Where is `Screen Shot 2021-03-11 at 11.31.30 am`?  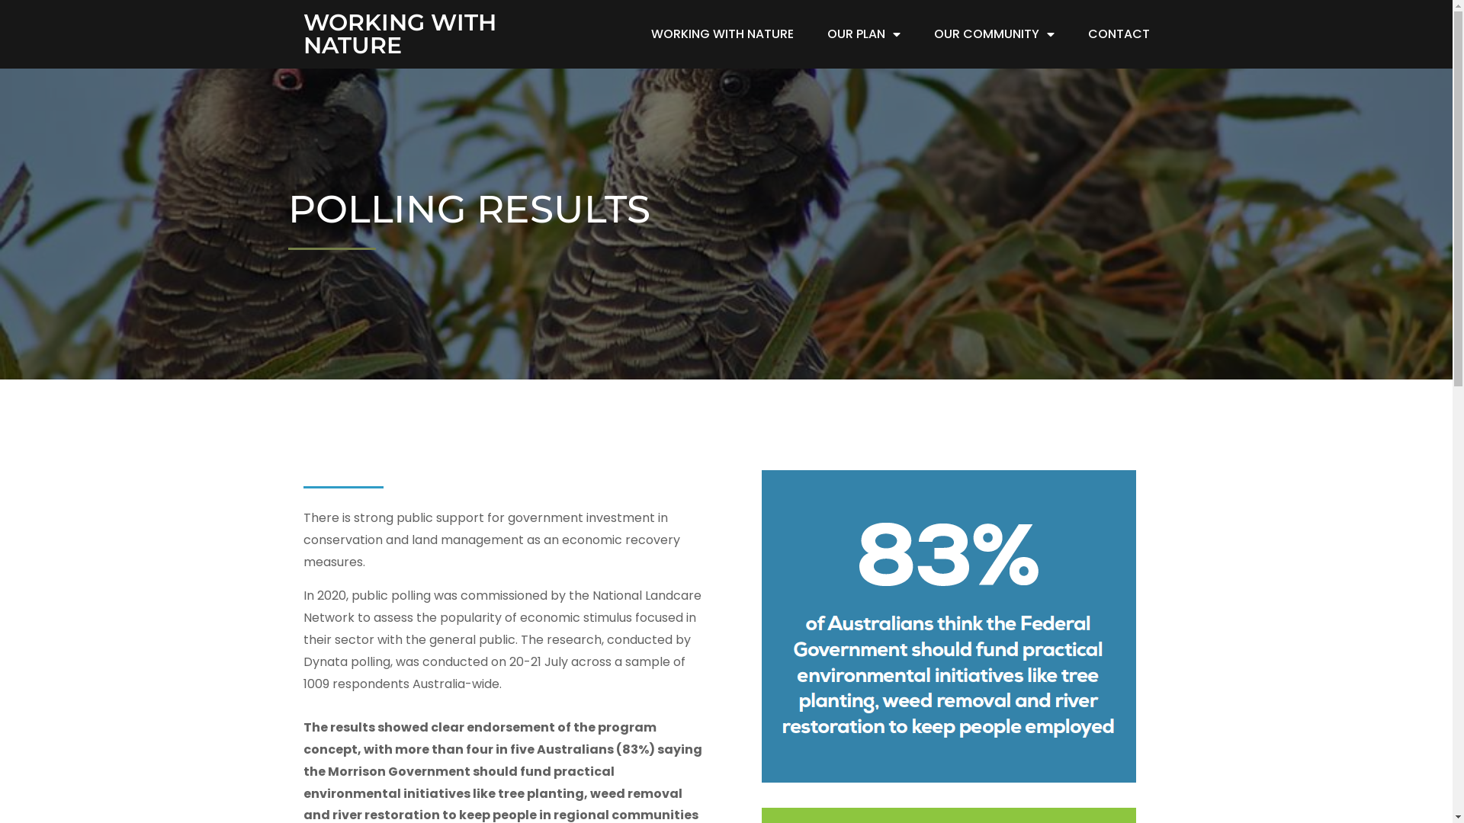 Screen Shot 2021-03-11 at 11.31.30 am is located at coordinates (949, 626).